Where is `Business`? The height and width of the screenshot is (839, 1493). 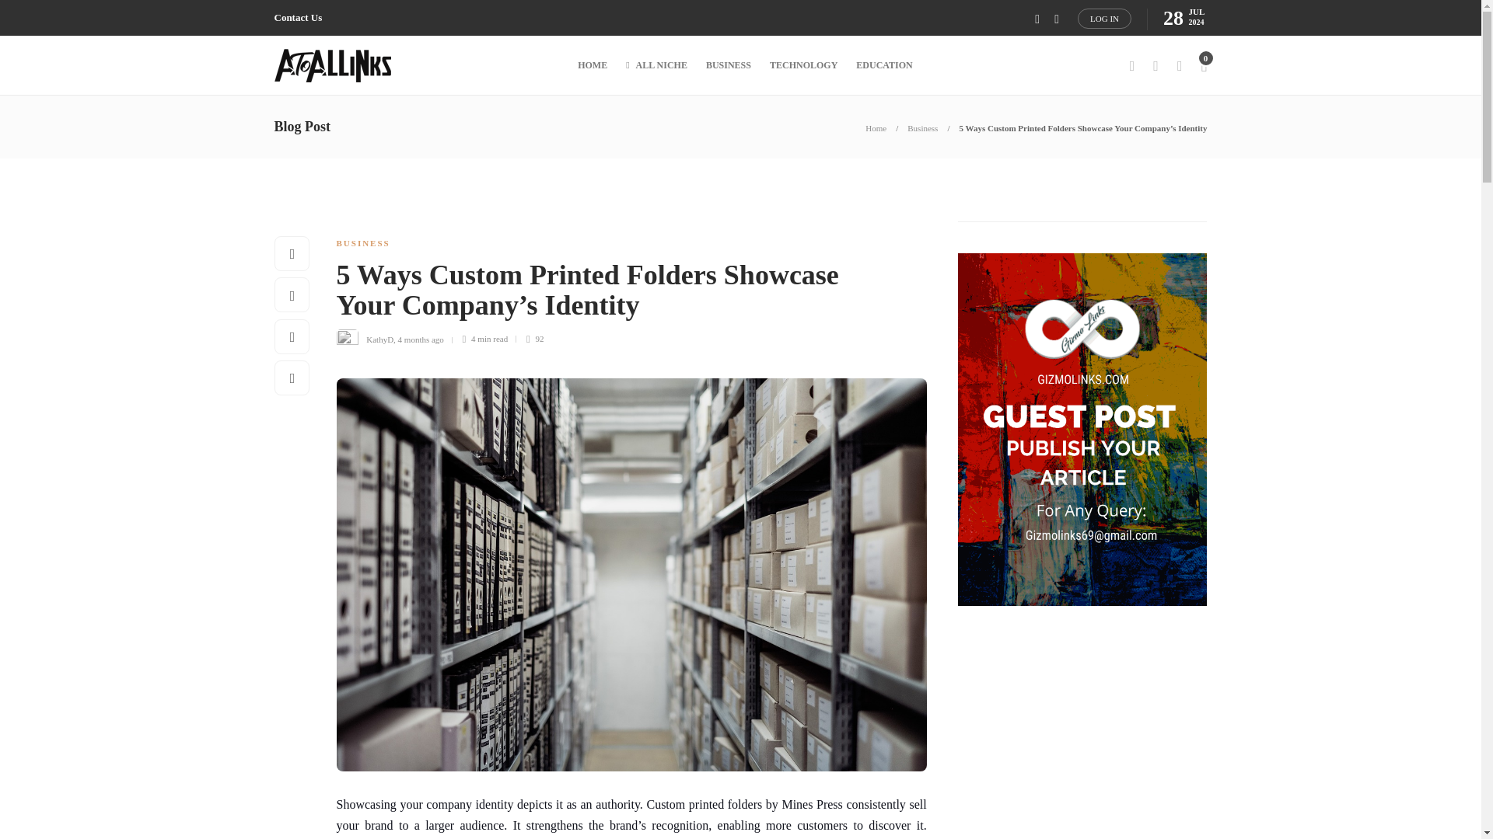
Business is located at coordinates (922, 127).